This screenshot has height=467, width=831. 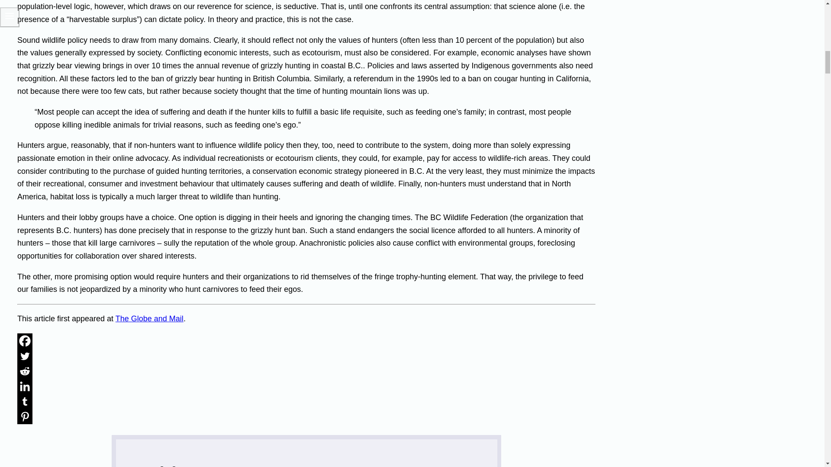 What do you see at coordinates (25, 416) in the screenshot?
I see `Pinterest` at bounding box center [25, 416].